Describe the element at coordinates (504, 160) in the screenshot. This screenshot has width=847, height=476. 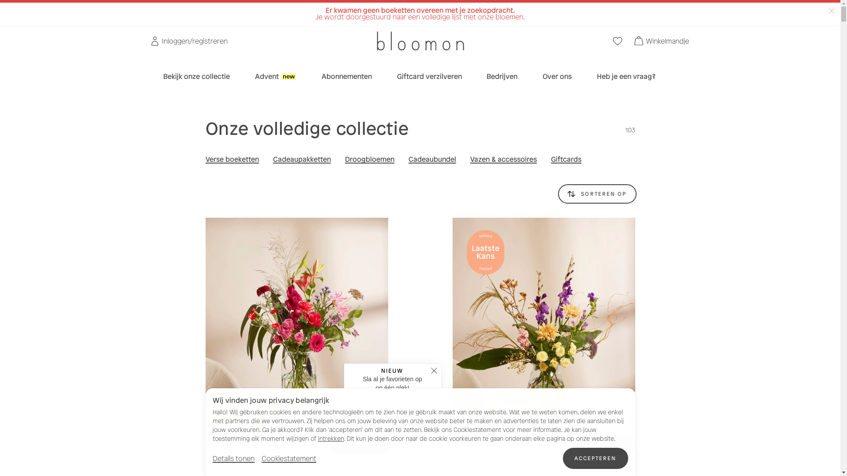
I see `Vazen & accessoires` at that location.